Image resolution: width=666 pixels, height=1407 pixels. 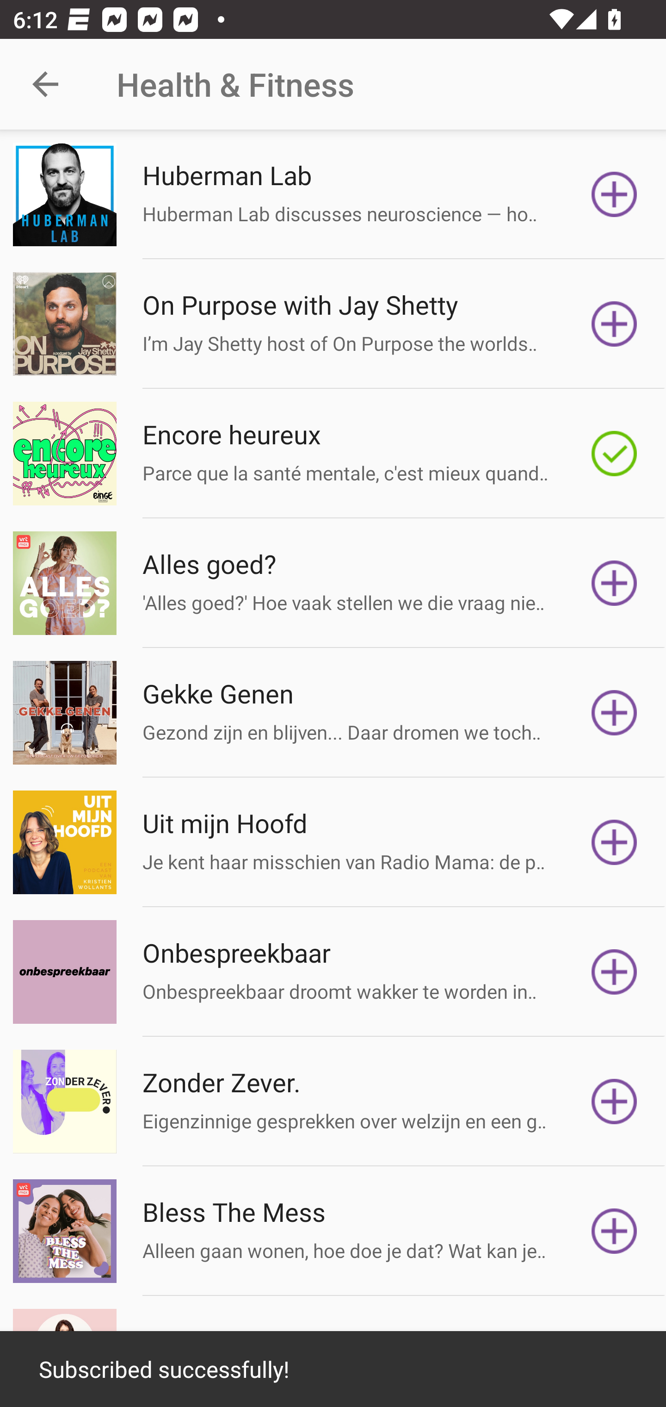 What do you see at coordinates (614, 842) in the screenshot?
I see `Subscribe` at bounding box center [614, 842].